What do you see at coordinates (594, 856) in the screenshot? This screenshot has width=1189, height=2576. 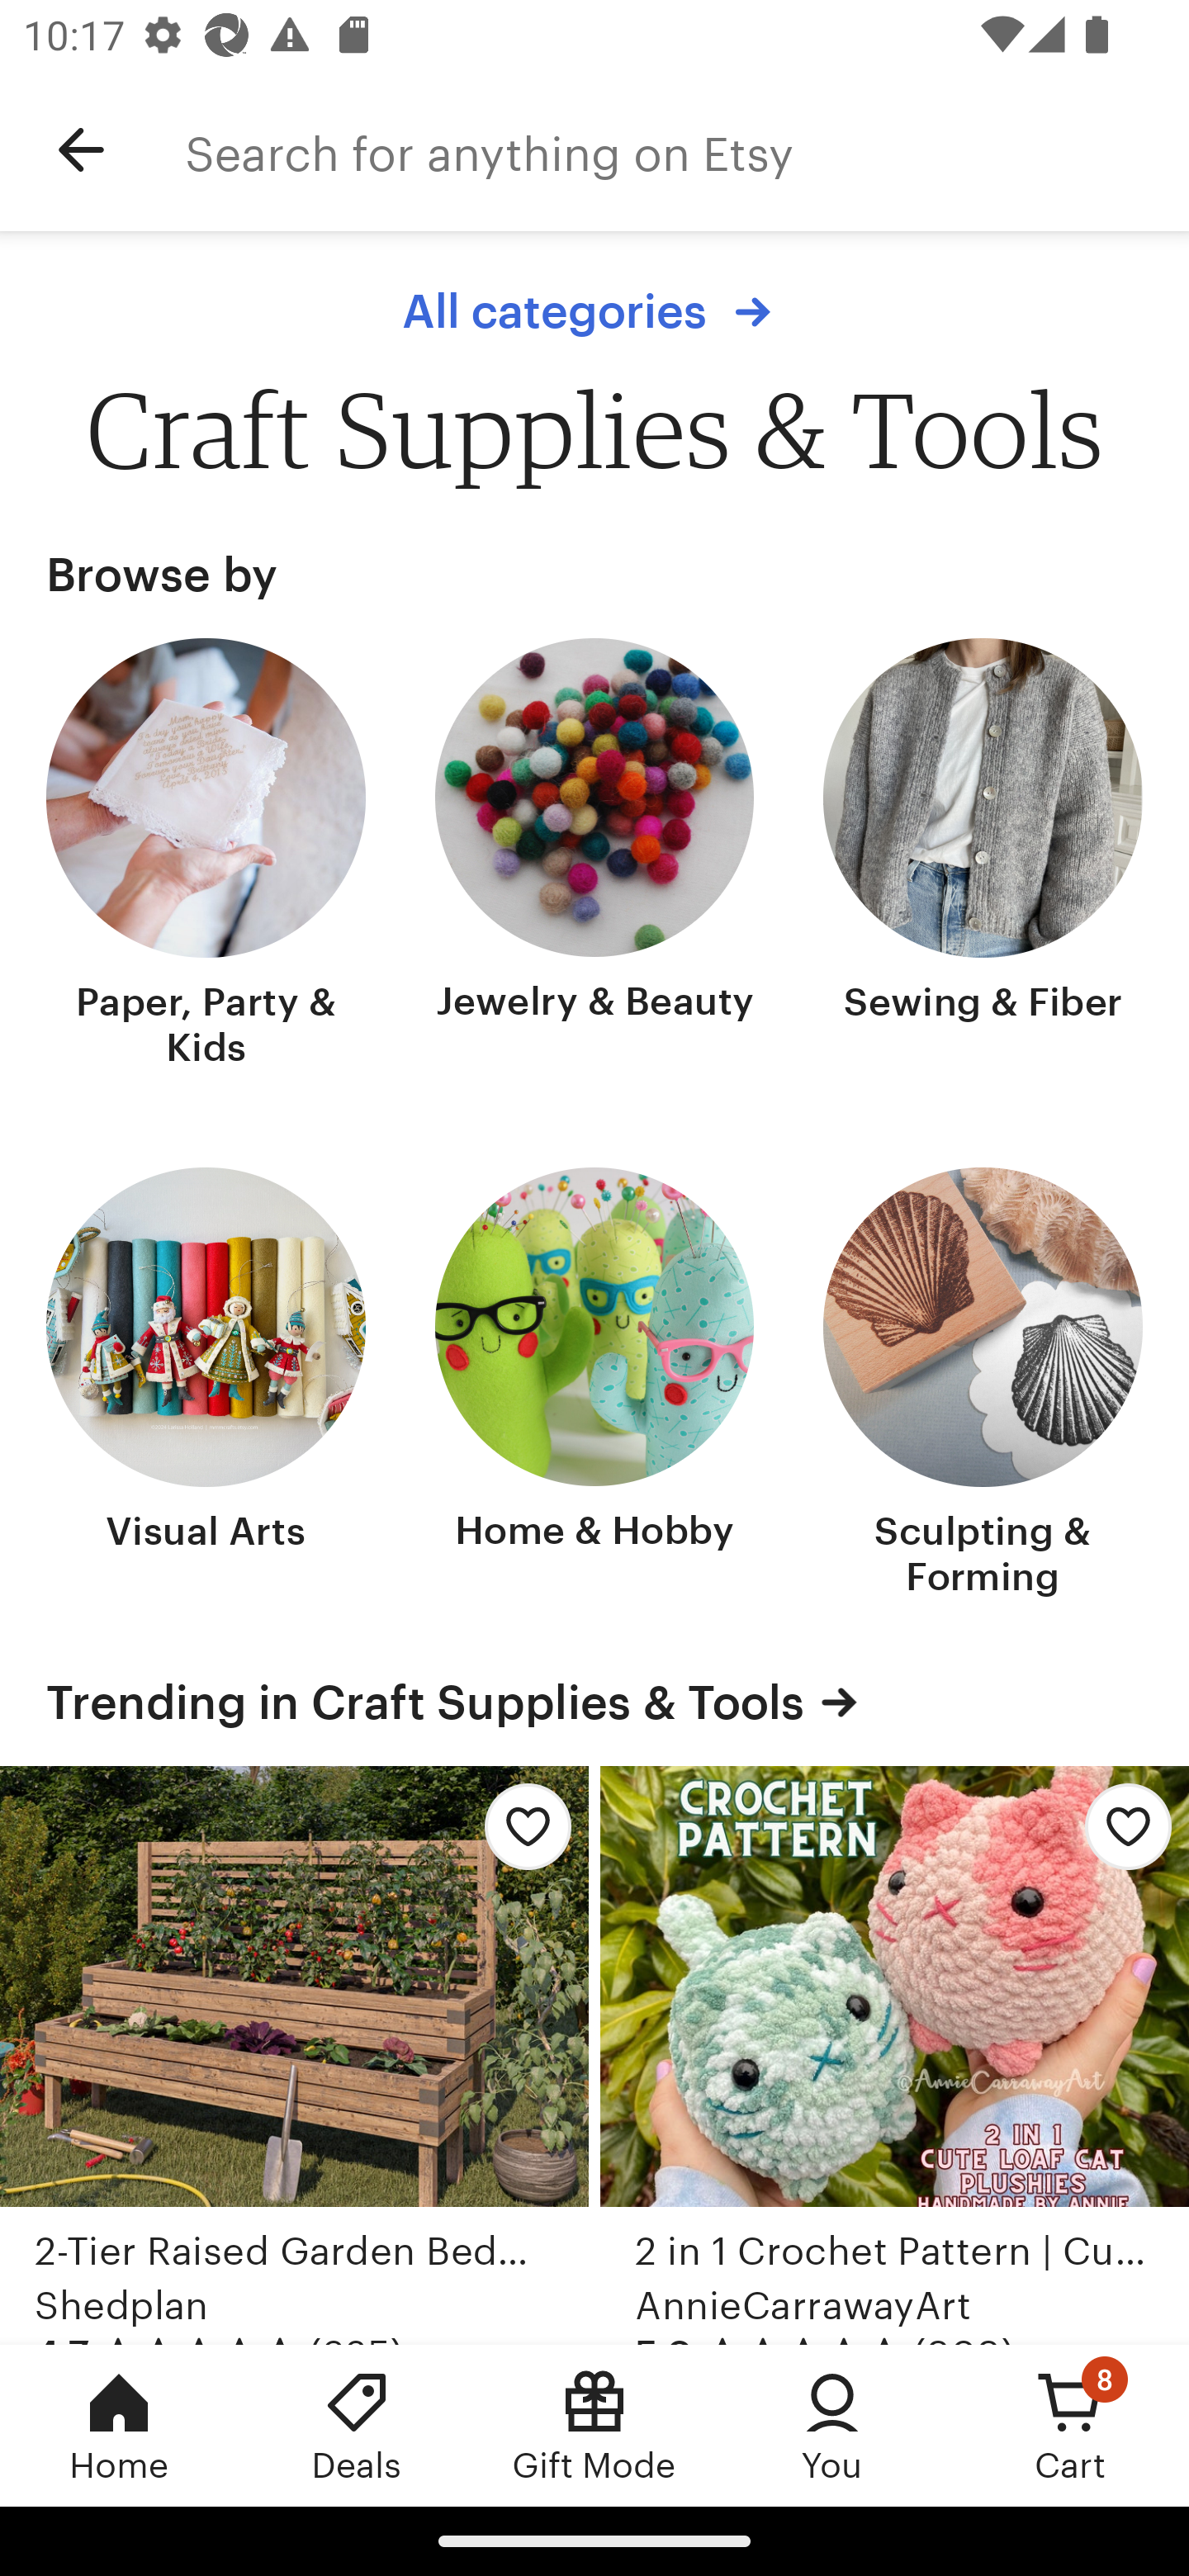 I see `Jewelry & Beauty` at bounding box center [594, 856].